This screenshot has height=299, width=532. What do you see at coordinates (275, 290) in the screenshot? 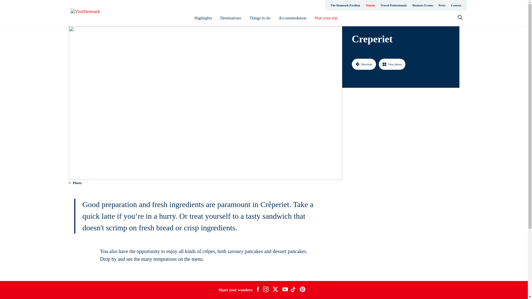
I see `twitter` at bounding box center [275, 290].